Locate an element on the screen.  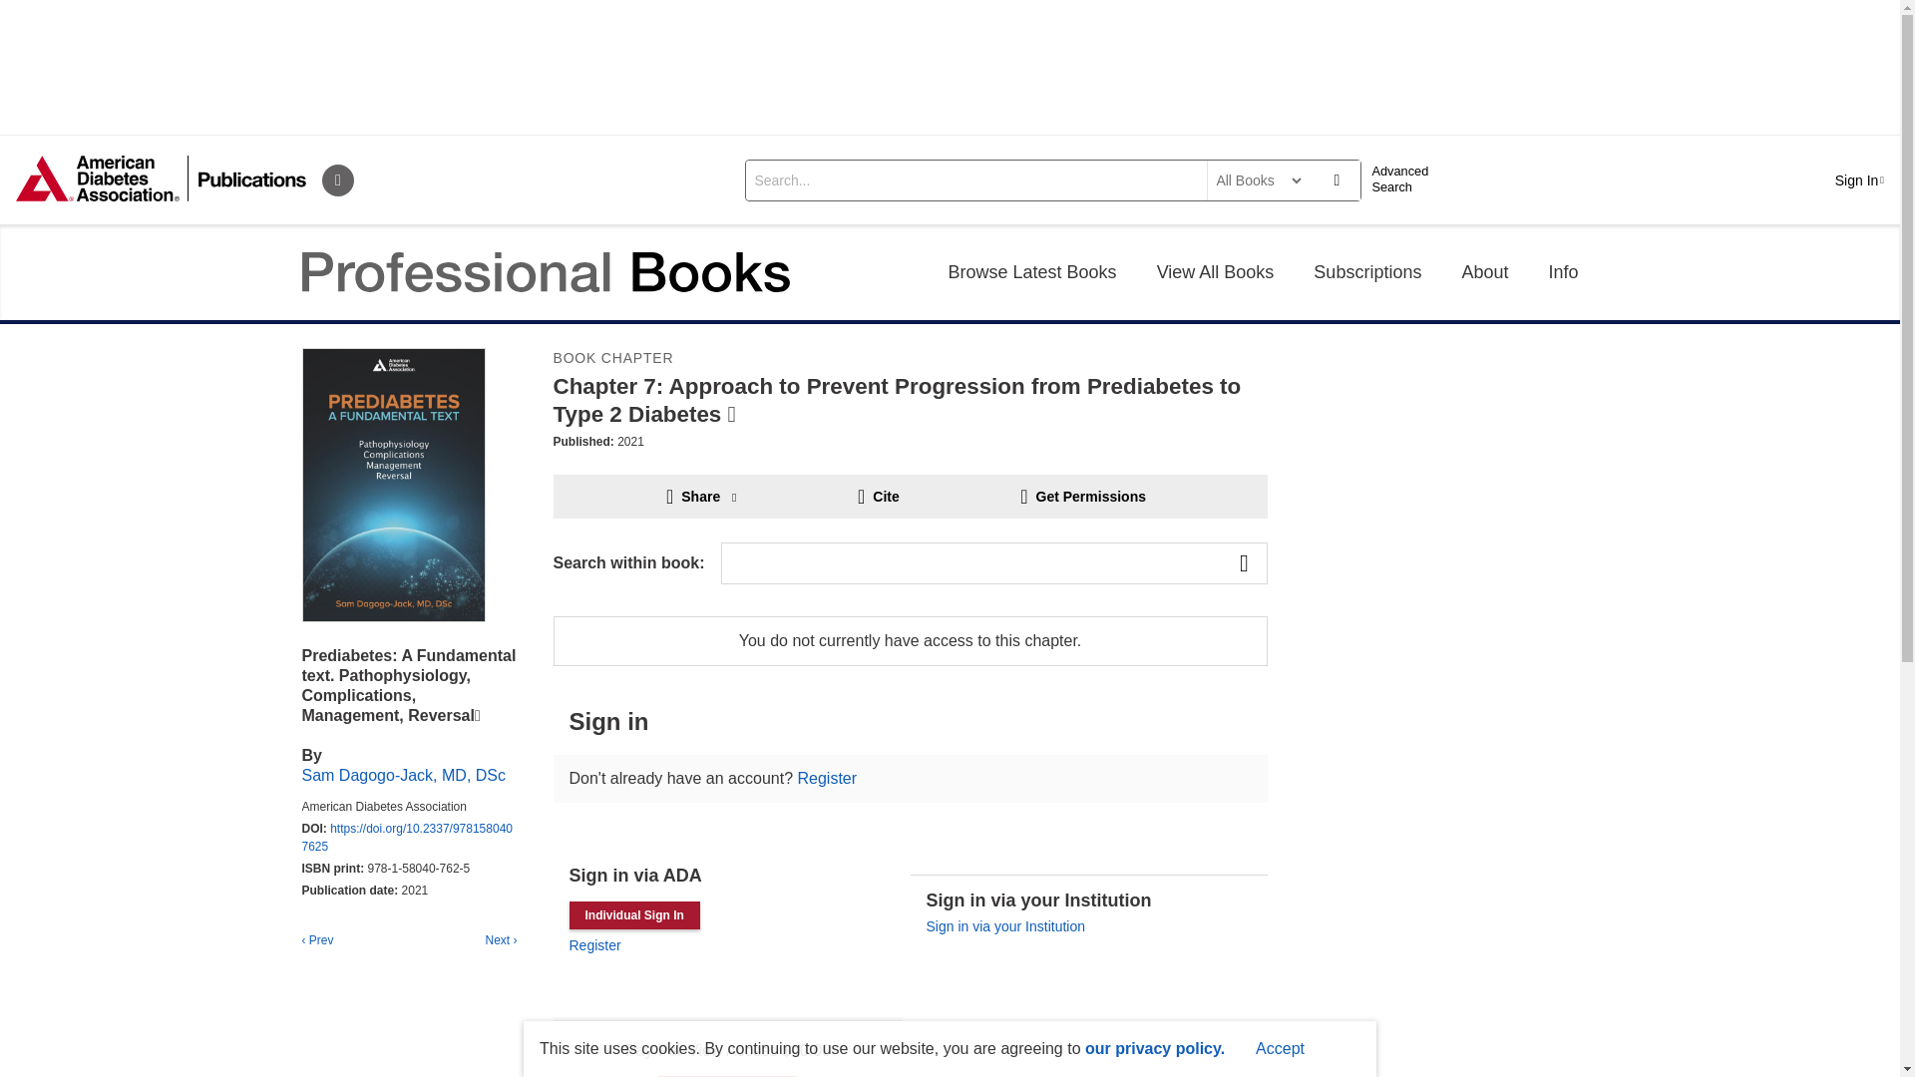
search input is located at coordinates (973, 179).